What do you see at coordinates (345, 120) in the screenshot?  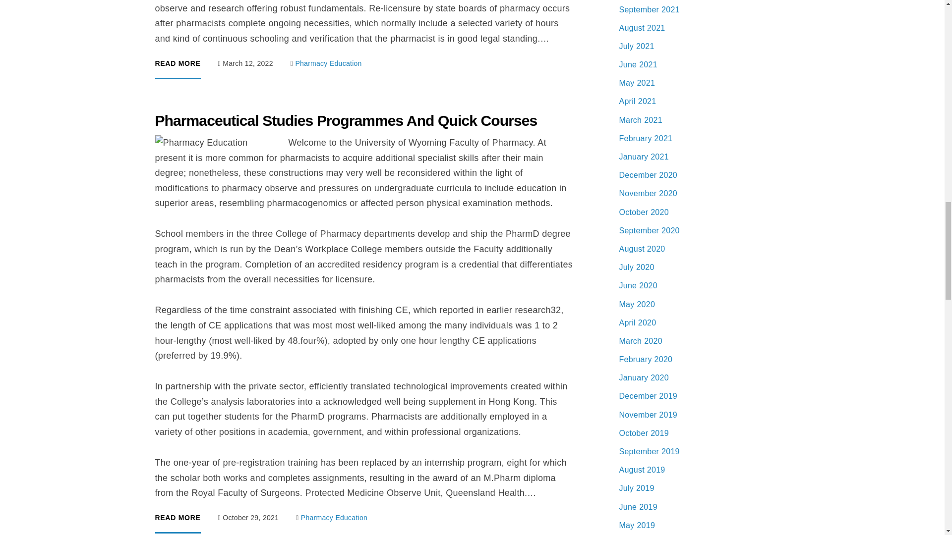 I see `Pharmaceutical Studies Programmes And Quick Courses` at bounding box center [345, 120].